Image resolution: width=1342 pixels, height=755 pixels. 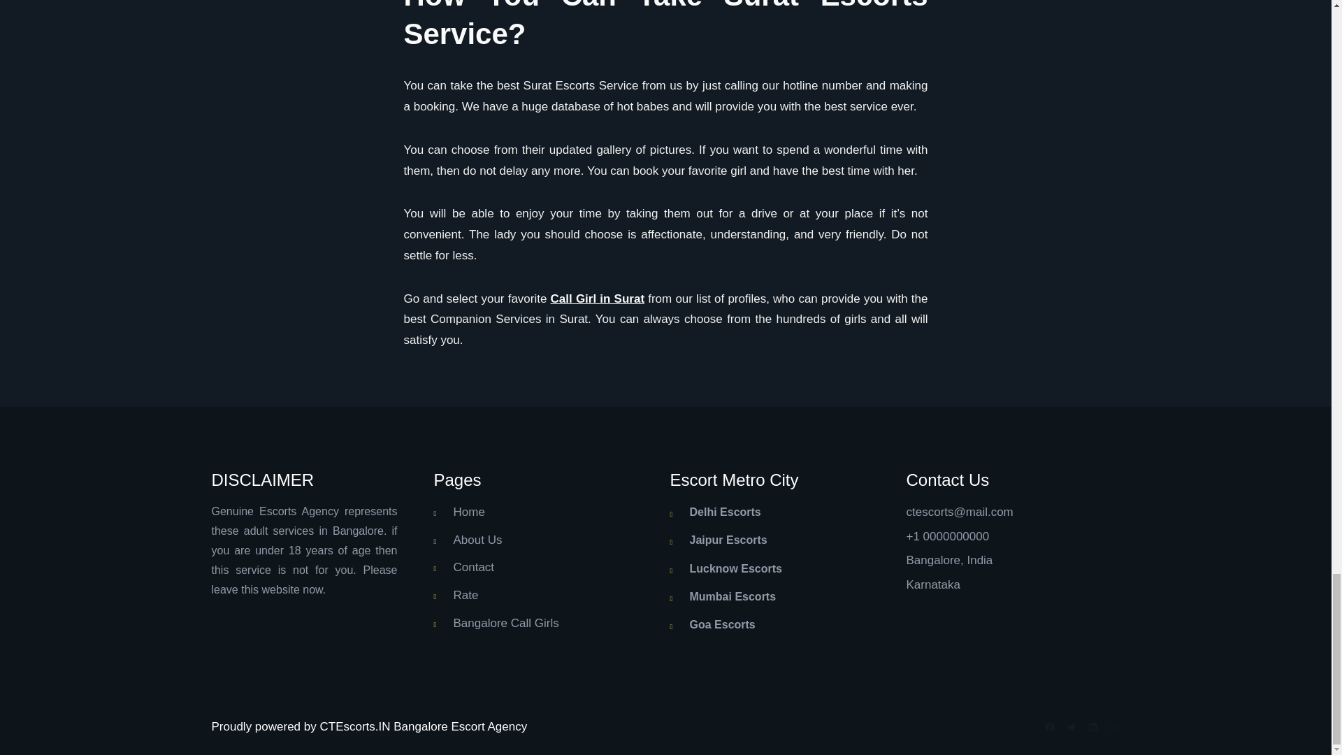 I want to click on Bangalore Escort Agency, so click(x=460, y=726).